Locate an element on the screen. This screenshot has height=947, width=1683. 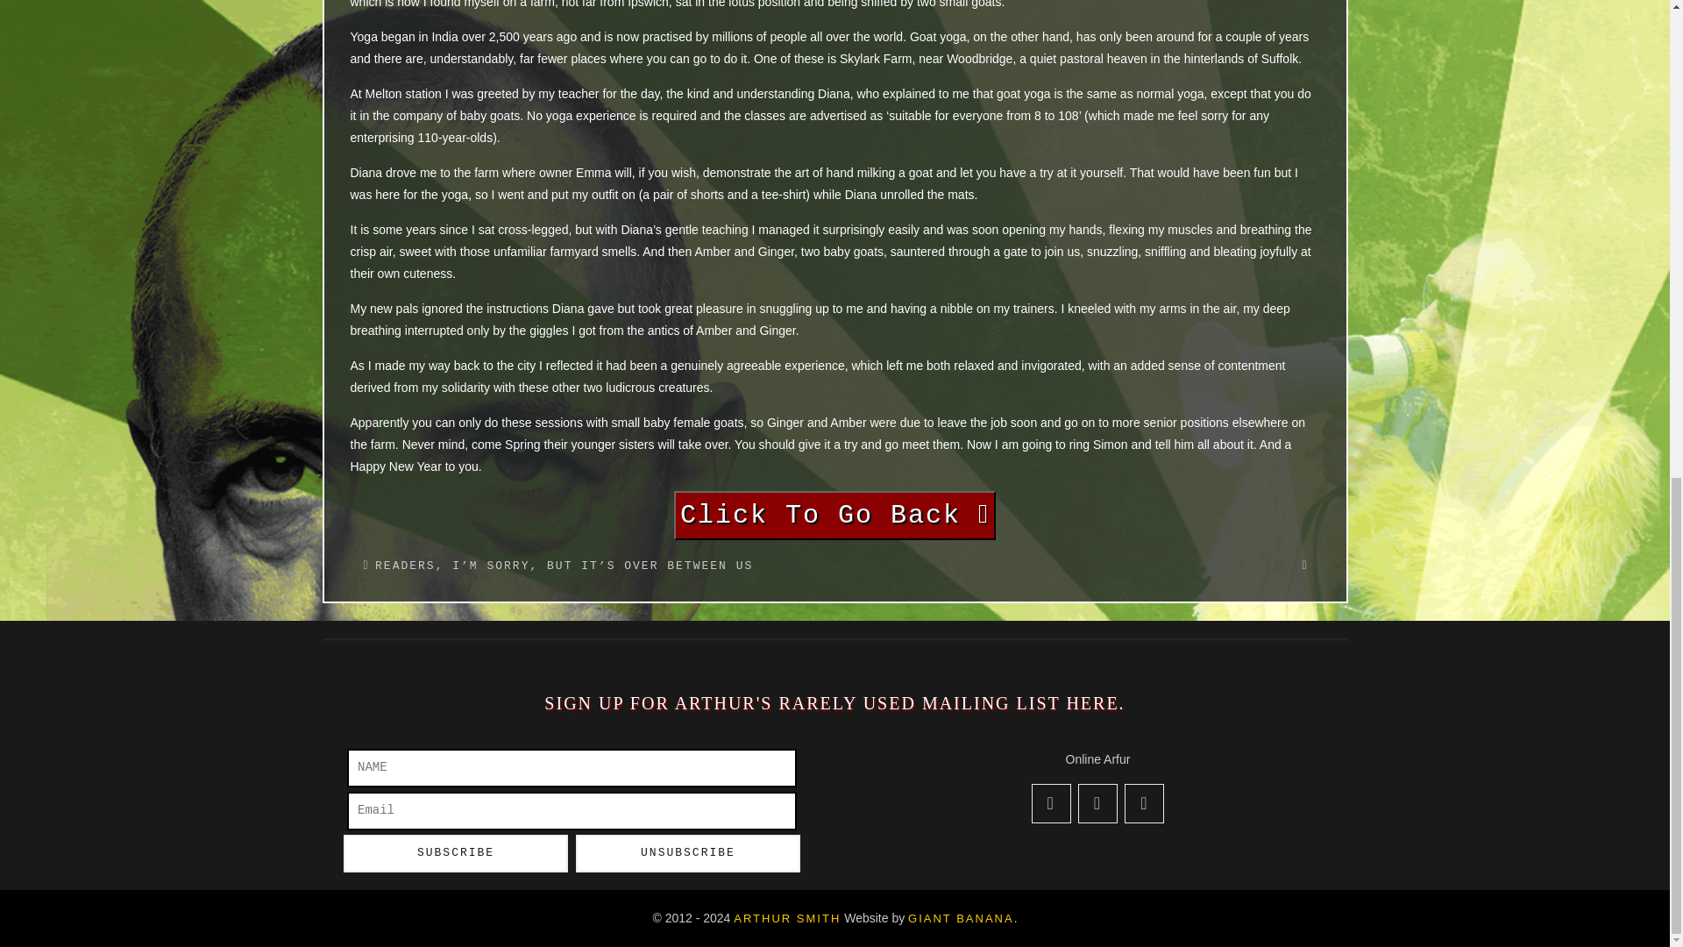
ARTHUR SMITH is located at coordinates (787, 919).